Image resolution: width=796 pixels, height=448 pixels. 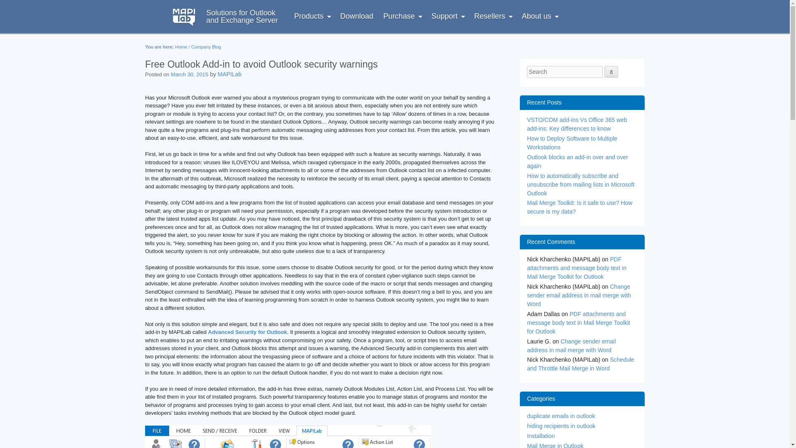 I want to click on Support, so click(x=312, y=16).